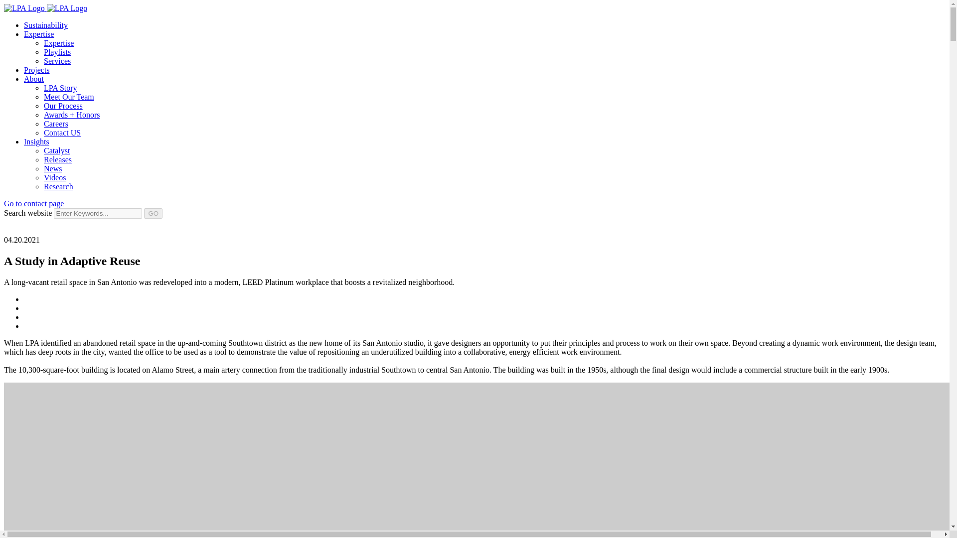  Describe the element at coordinates (57, 61) in the screenshot. I see `Services` at that location.